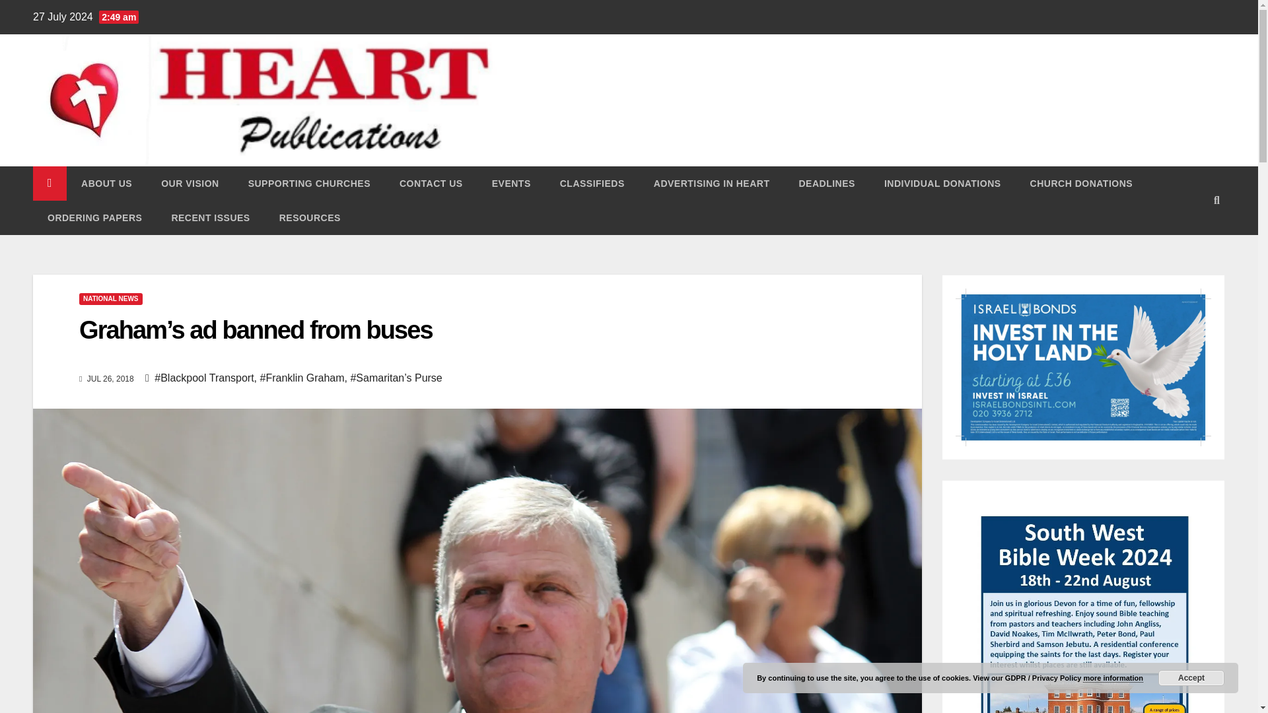  Describe the element at coordinates (309, 183) in the screenshot. I see `SUPPORTING CHURCHES` at that location.